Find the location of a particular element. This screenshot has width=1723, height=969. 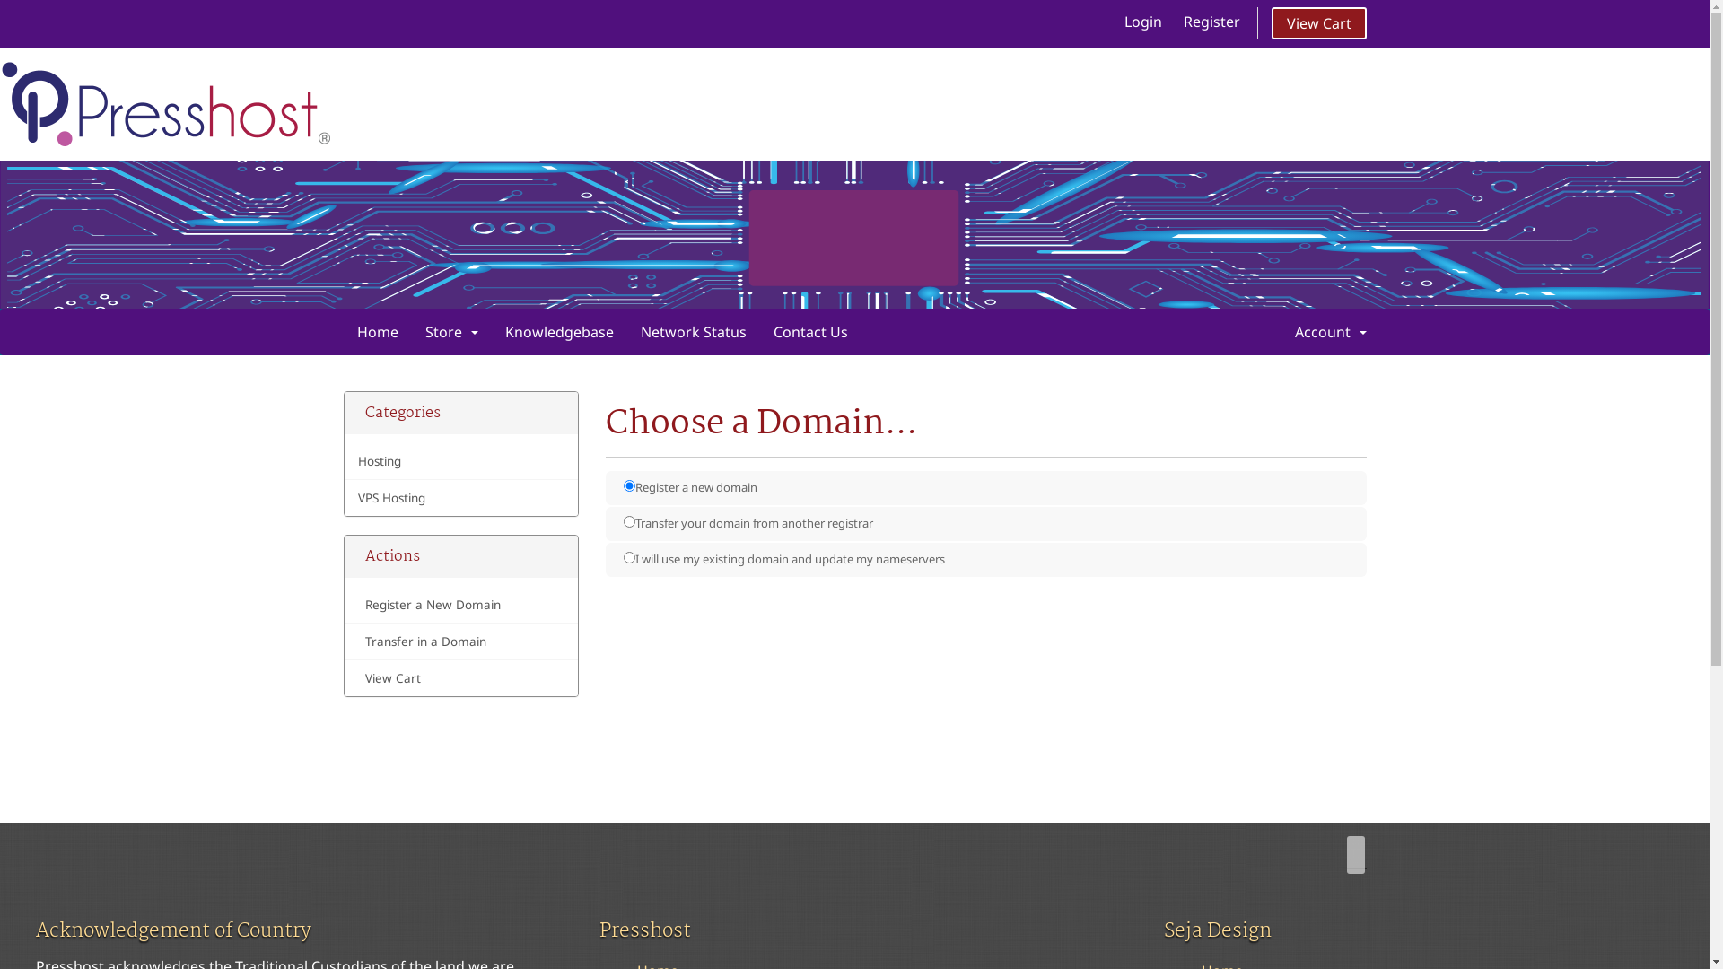

Account   is located at coordinates (1331, 332).